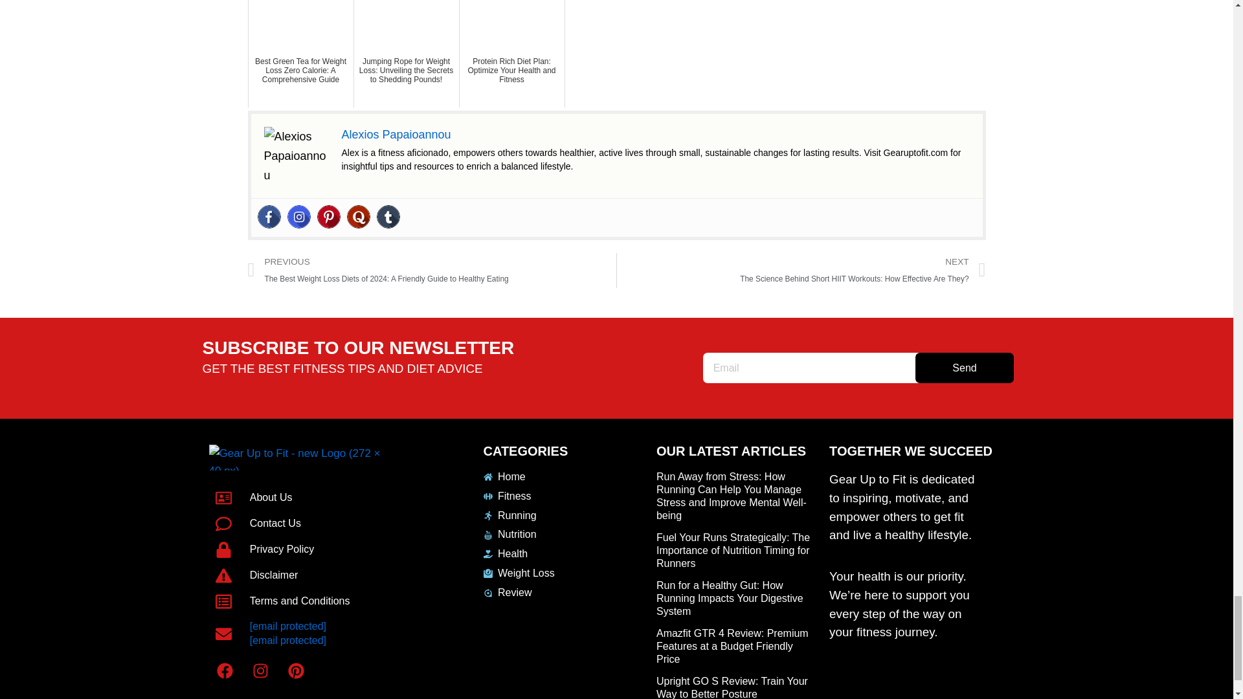  I want to click on Send, so click(965, 368).